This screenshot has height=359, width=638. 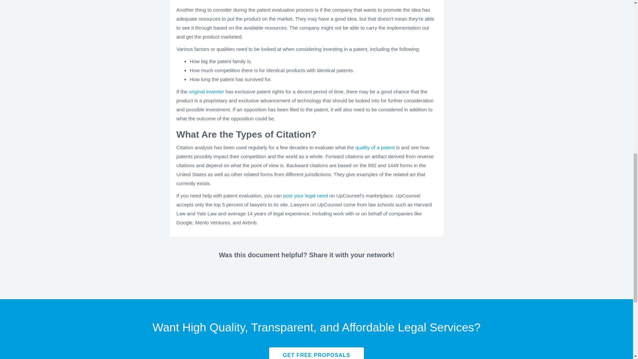 What do you see at coordinates (206, 91) in the screenshot?
I see `original inventor` at bounding box center [206, 91].